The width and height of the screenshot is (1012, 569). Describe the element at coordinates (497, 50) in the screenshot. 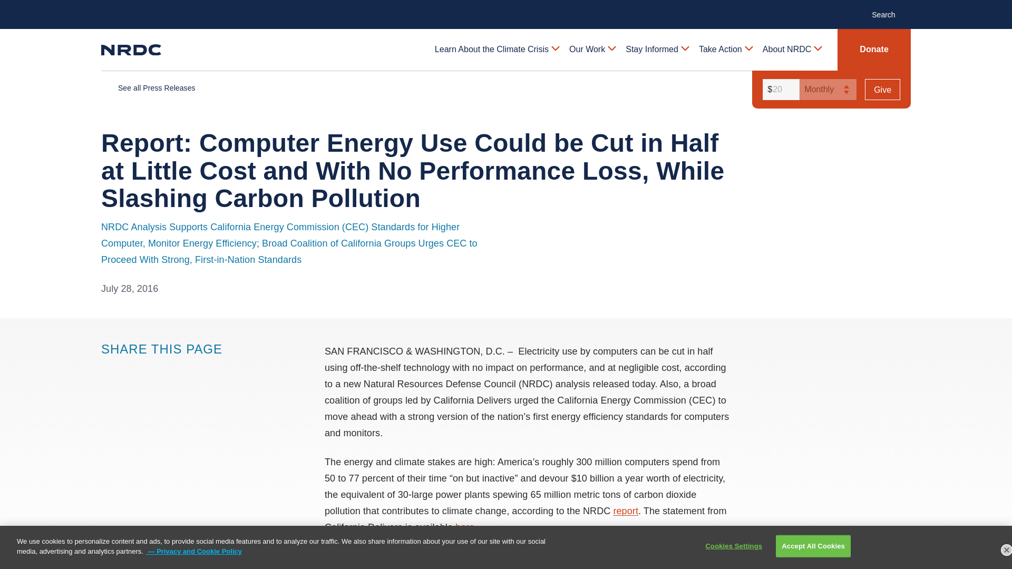

I see `Learn About the Climate Crisis` at that location.